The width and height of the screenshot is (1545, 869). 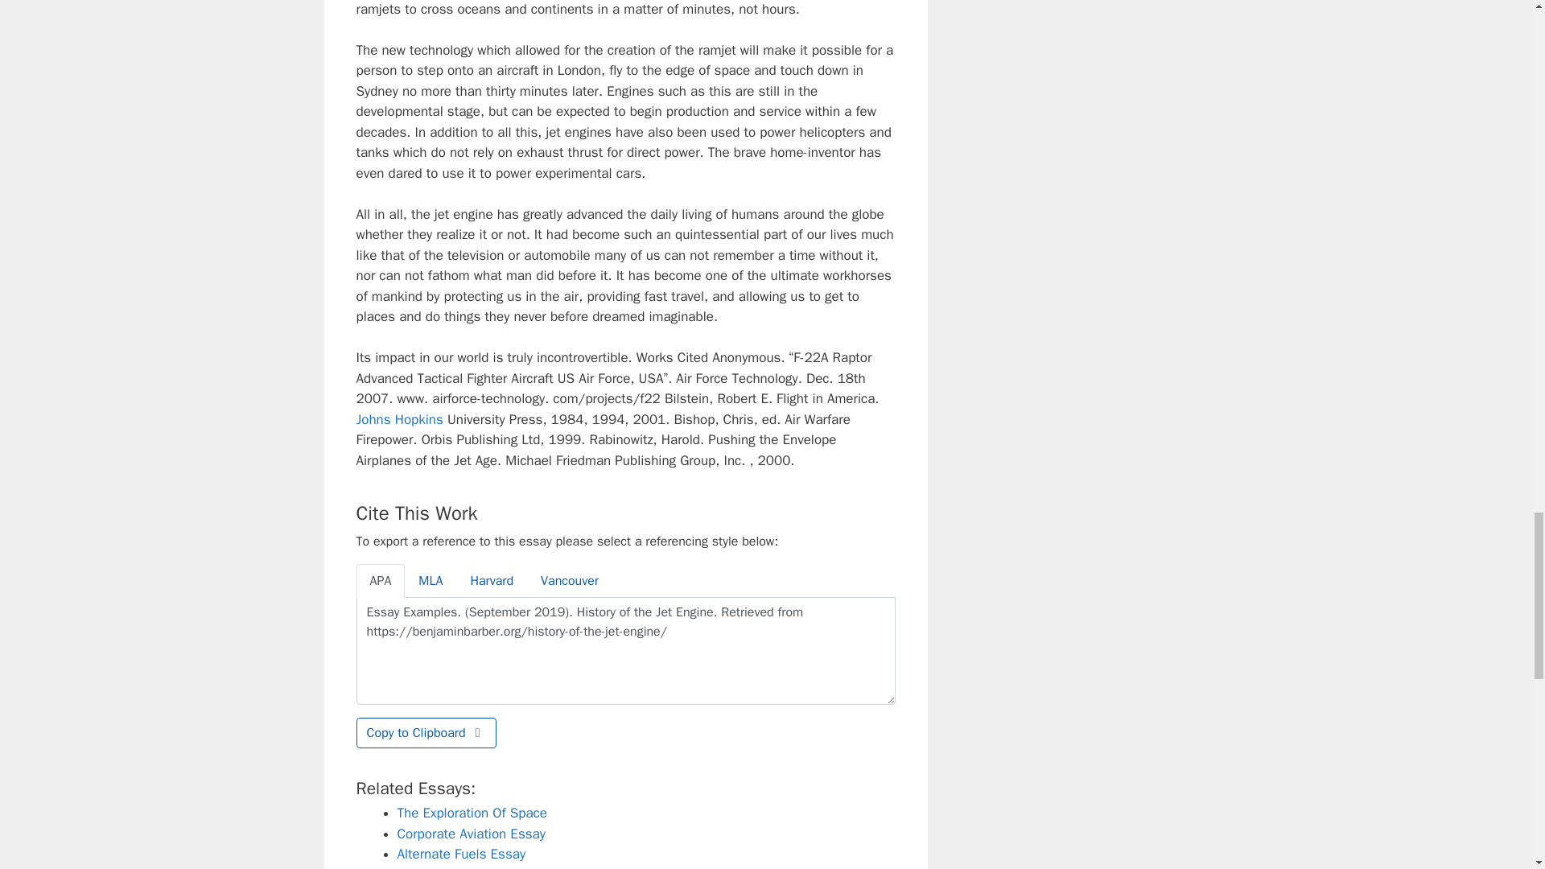 What do you see at coordinates (462, 854) in the screenshot?
I see `Alternate Fuels Essay` at bounding box center [462, 854].